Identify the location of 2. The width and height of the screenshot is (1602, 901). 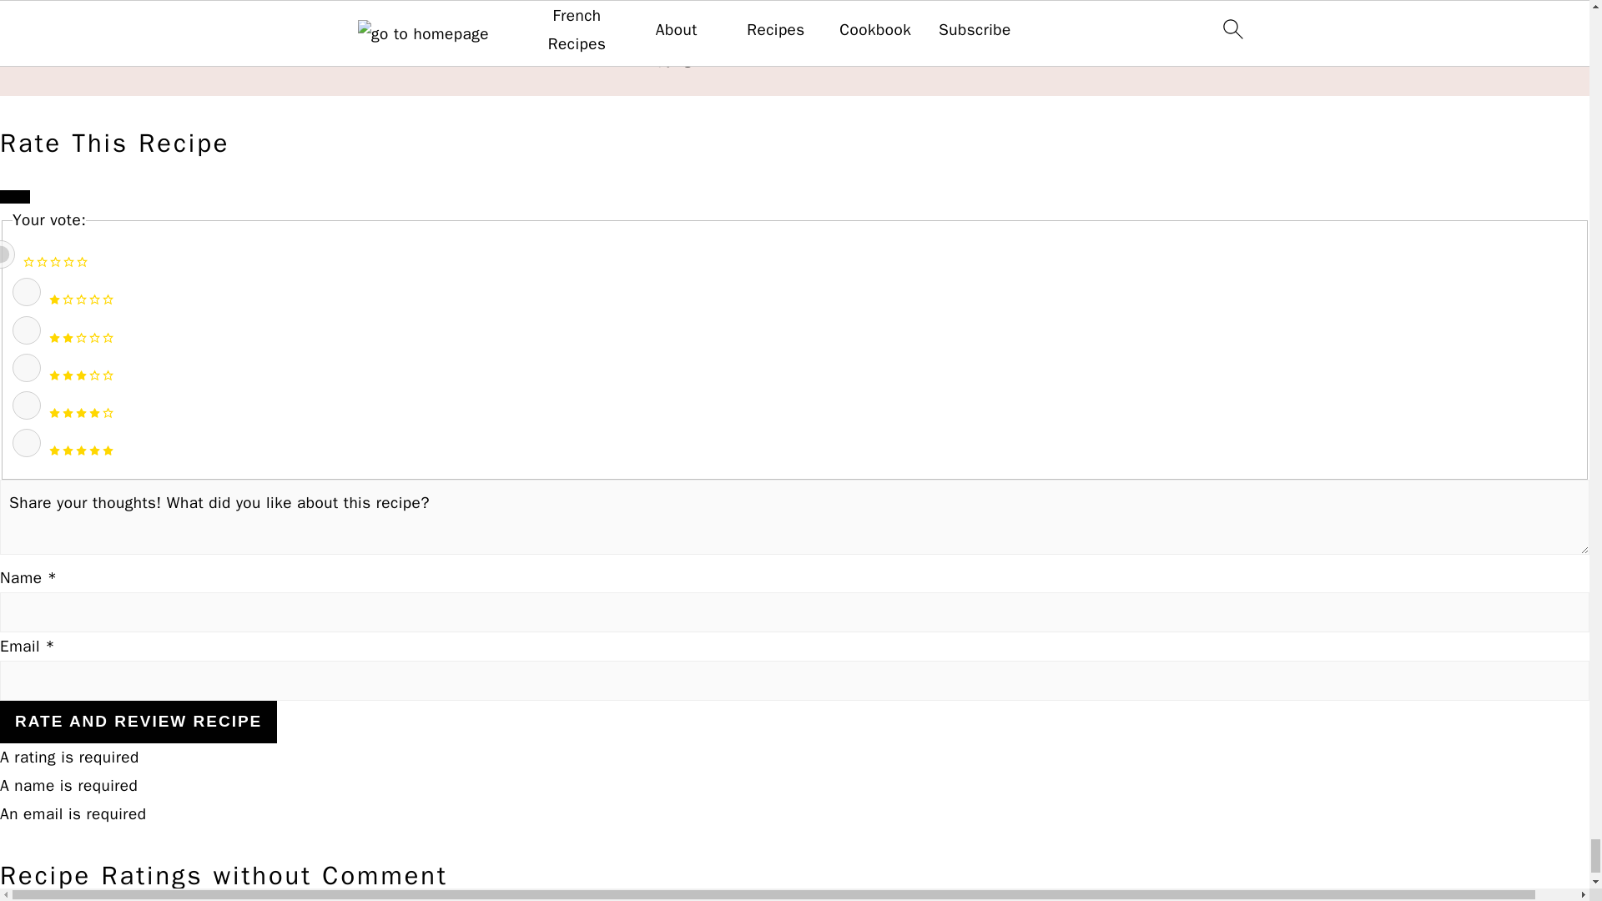
(27, 330).